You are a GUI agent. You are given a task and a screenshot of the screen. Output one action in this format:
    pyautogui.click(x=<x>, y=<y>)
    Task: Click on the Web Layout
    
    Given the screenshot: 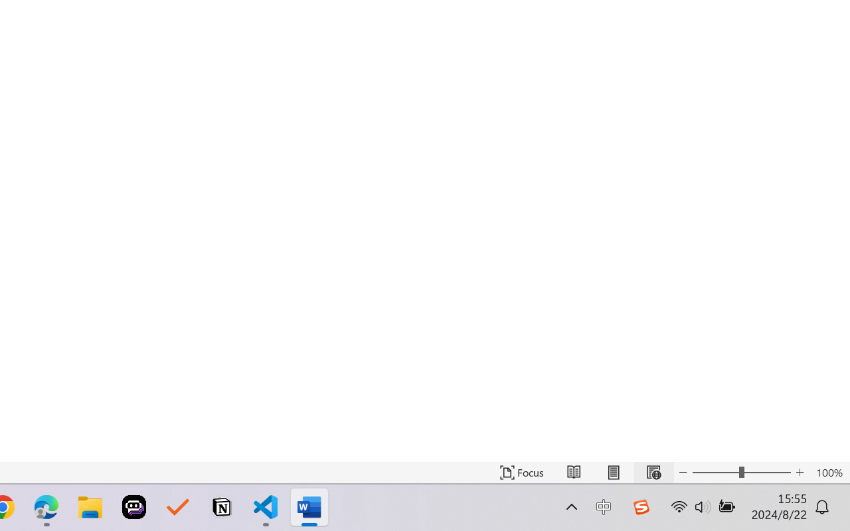 What is the action you would take?
    pyautogui.click(x=653, y=473)
    